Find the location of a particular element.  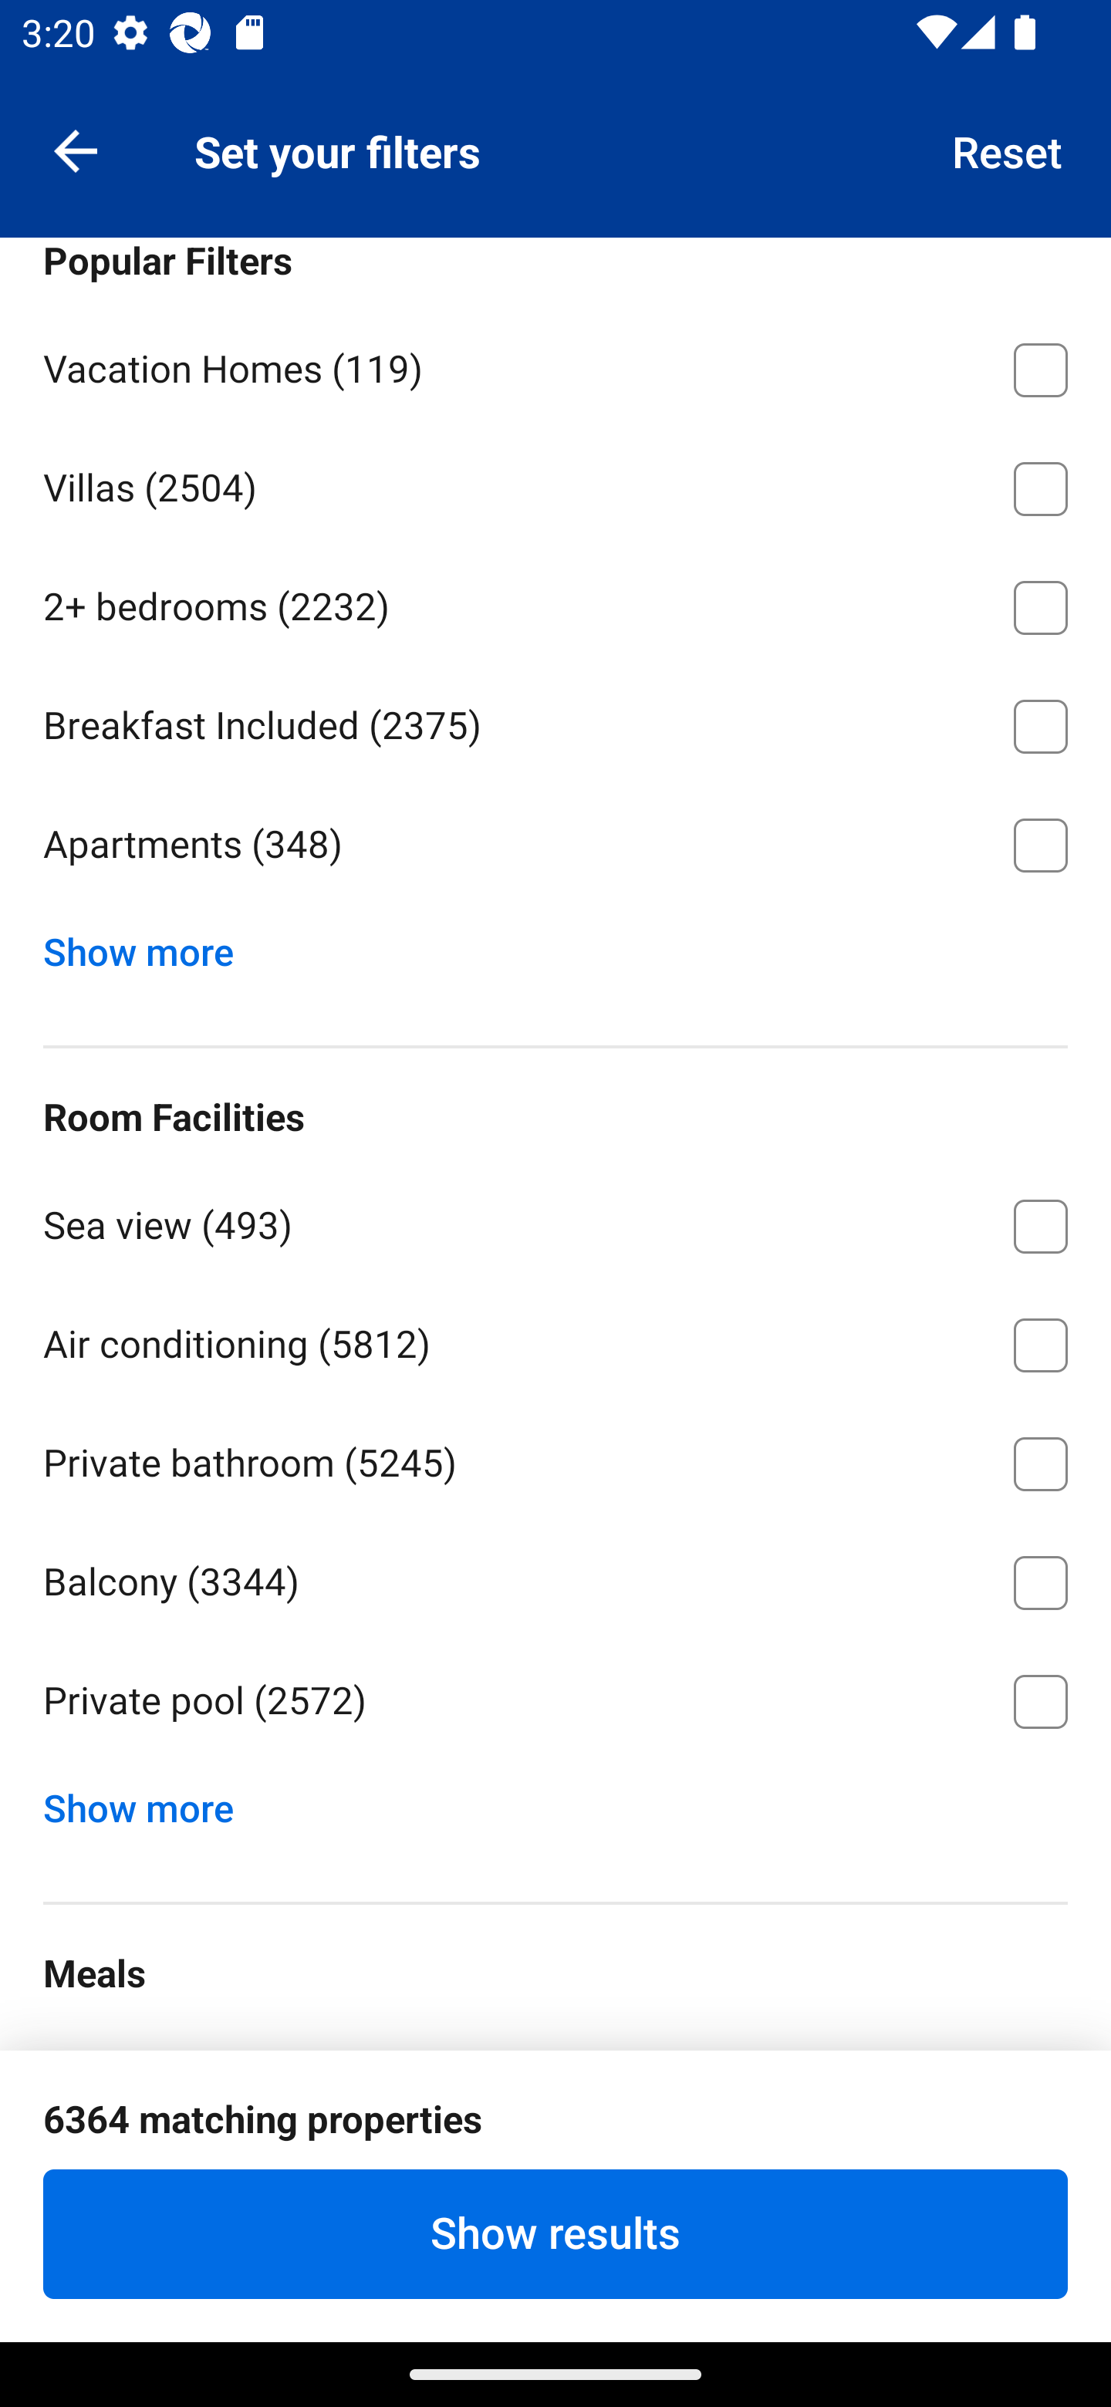

Breakfast Included ⁦(2375) is located at coordinates (555, 721).